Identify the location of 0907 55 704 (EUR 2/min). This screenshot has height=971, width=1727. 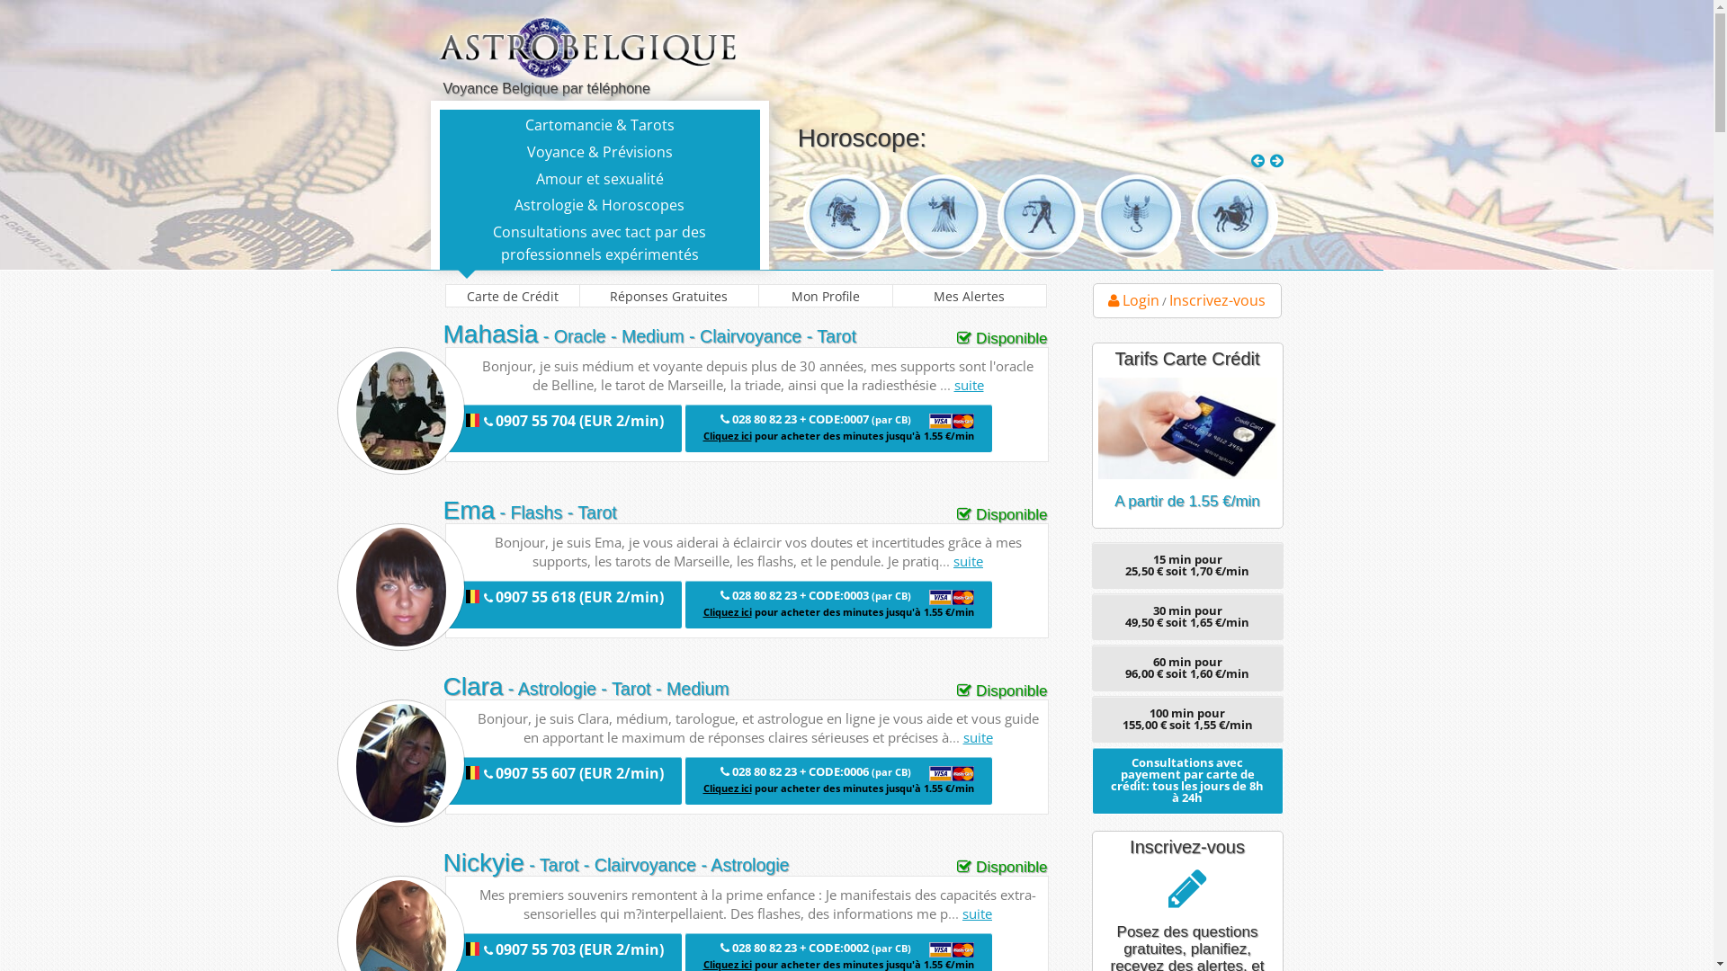
(564, 428).